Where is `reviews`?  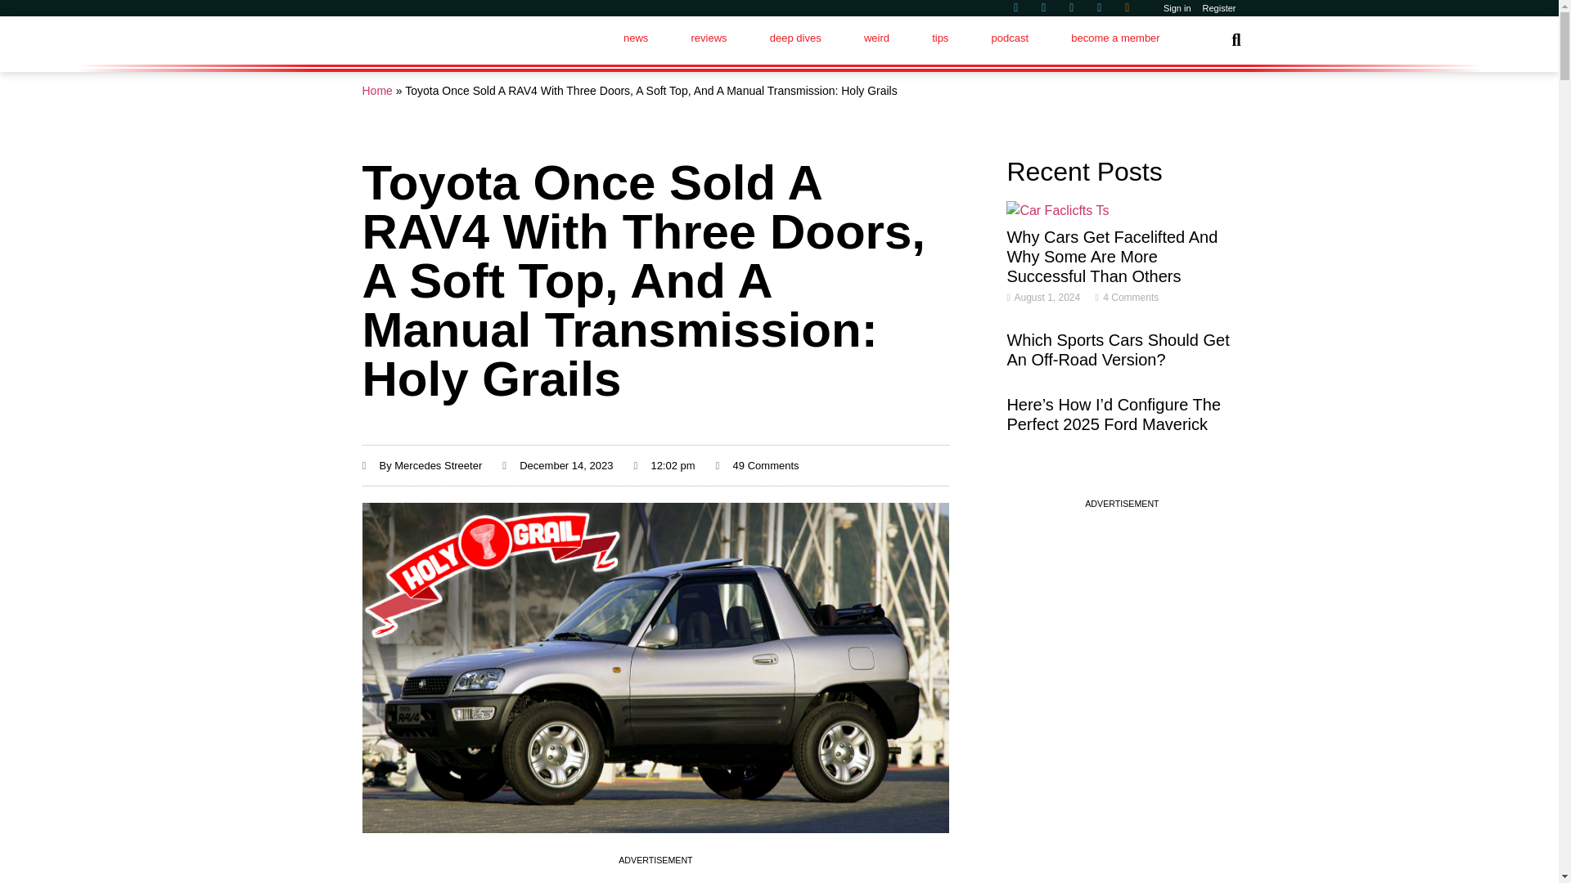 reviews is located at coordinates (708, 38).